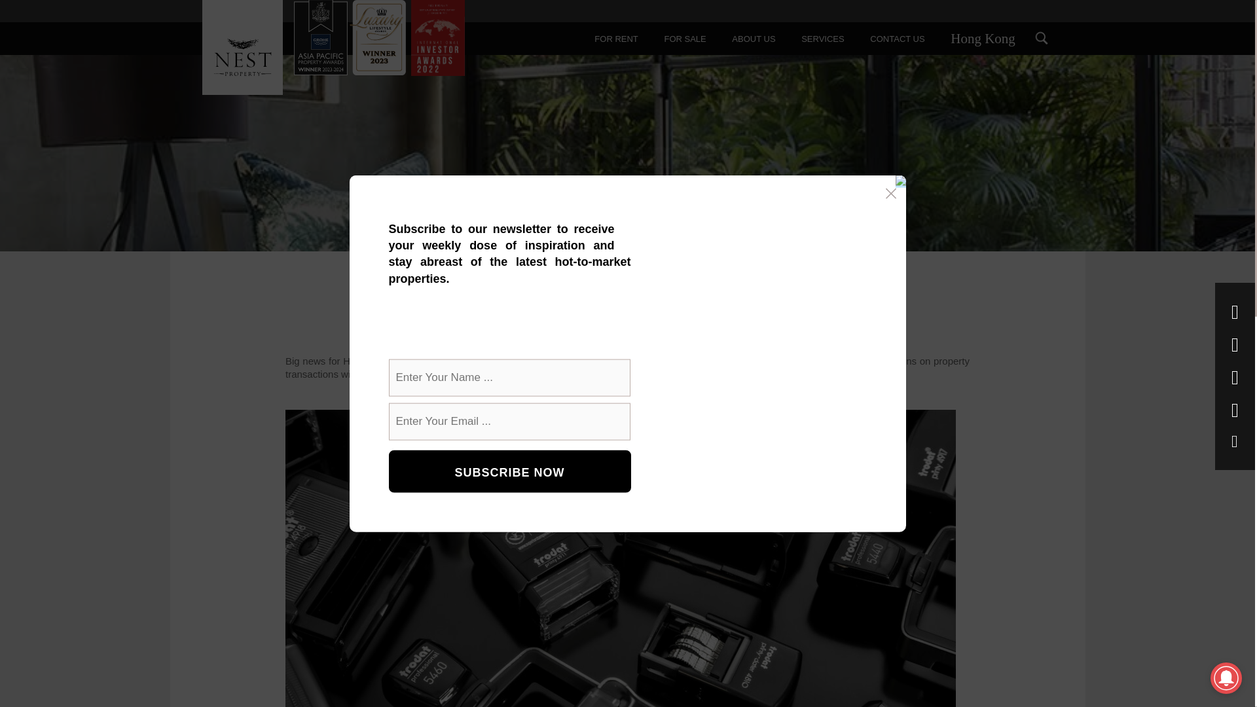 Image resolution: width=1257 pixels, height=707 pixels. Describe the element at coordinates (1235, 414) in the screenshot. I see `Chat on Whatsapp` at that location.